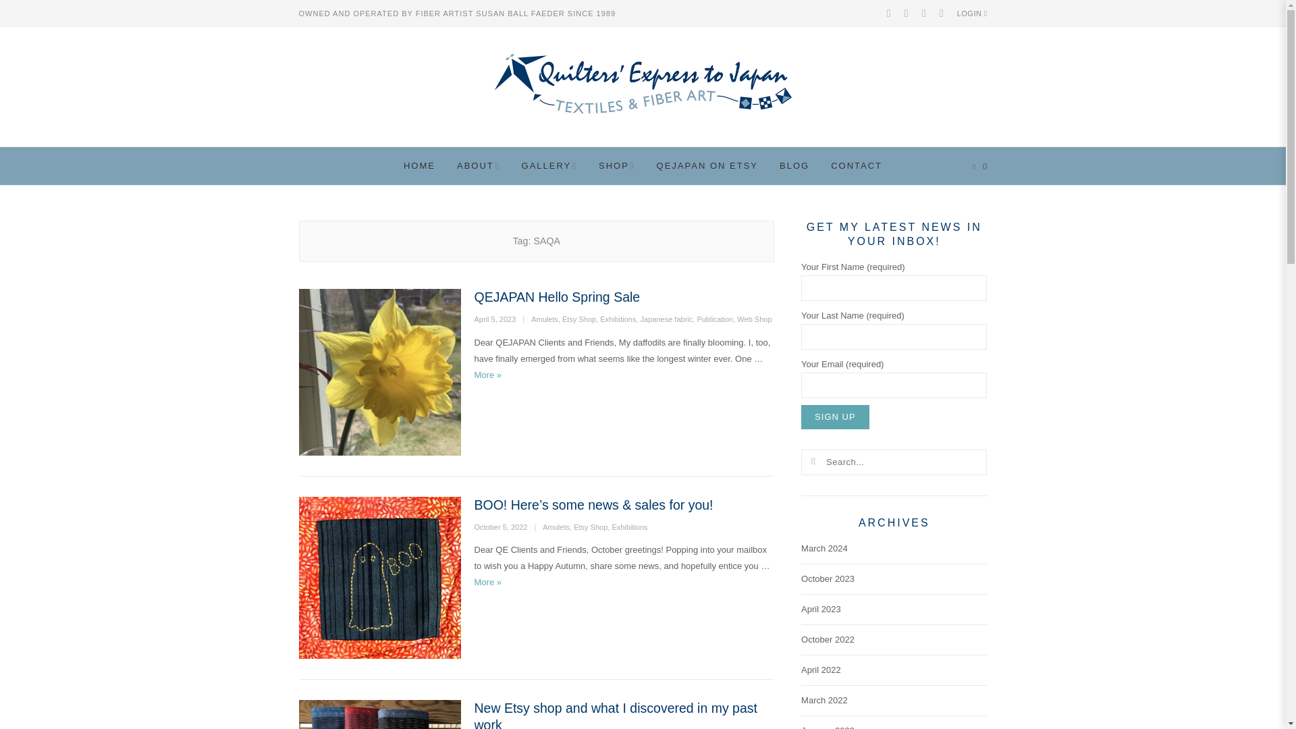  I want to click on Sign Up, so click(834, 417).